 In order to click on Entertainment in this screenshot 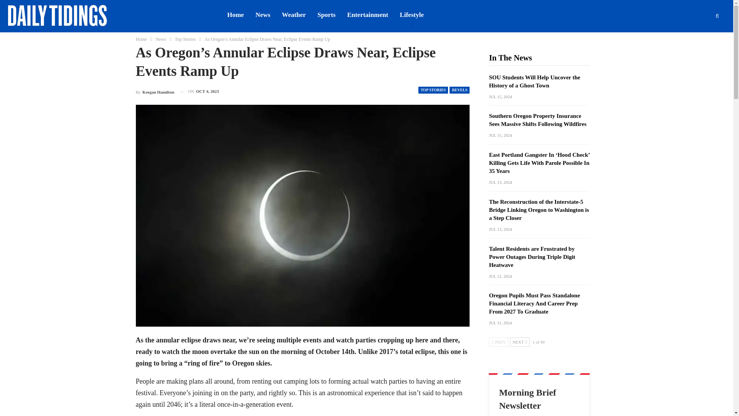, I will do `click(368, 15)`.